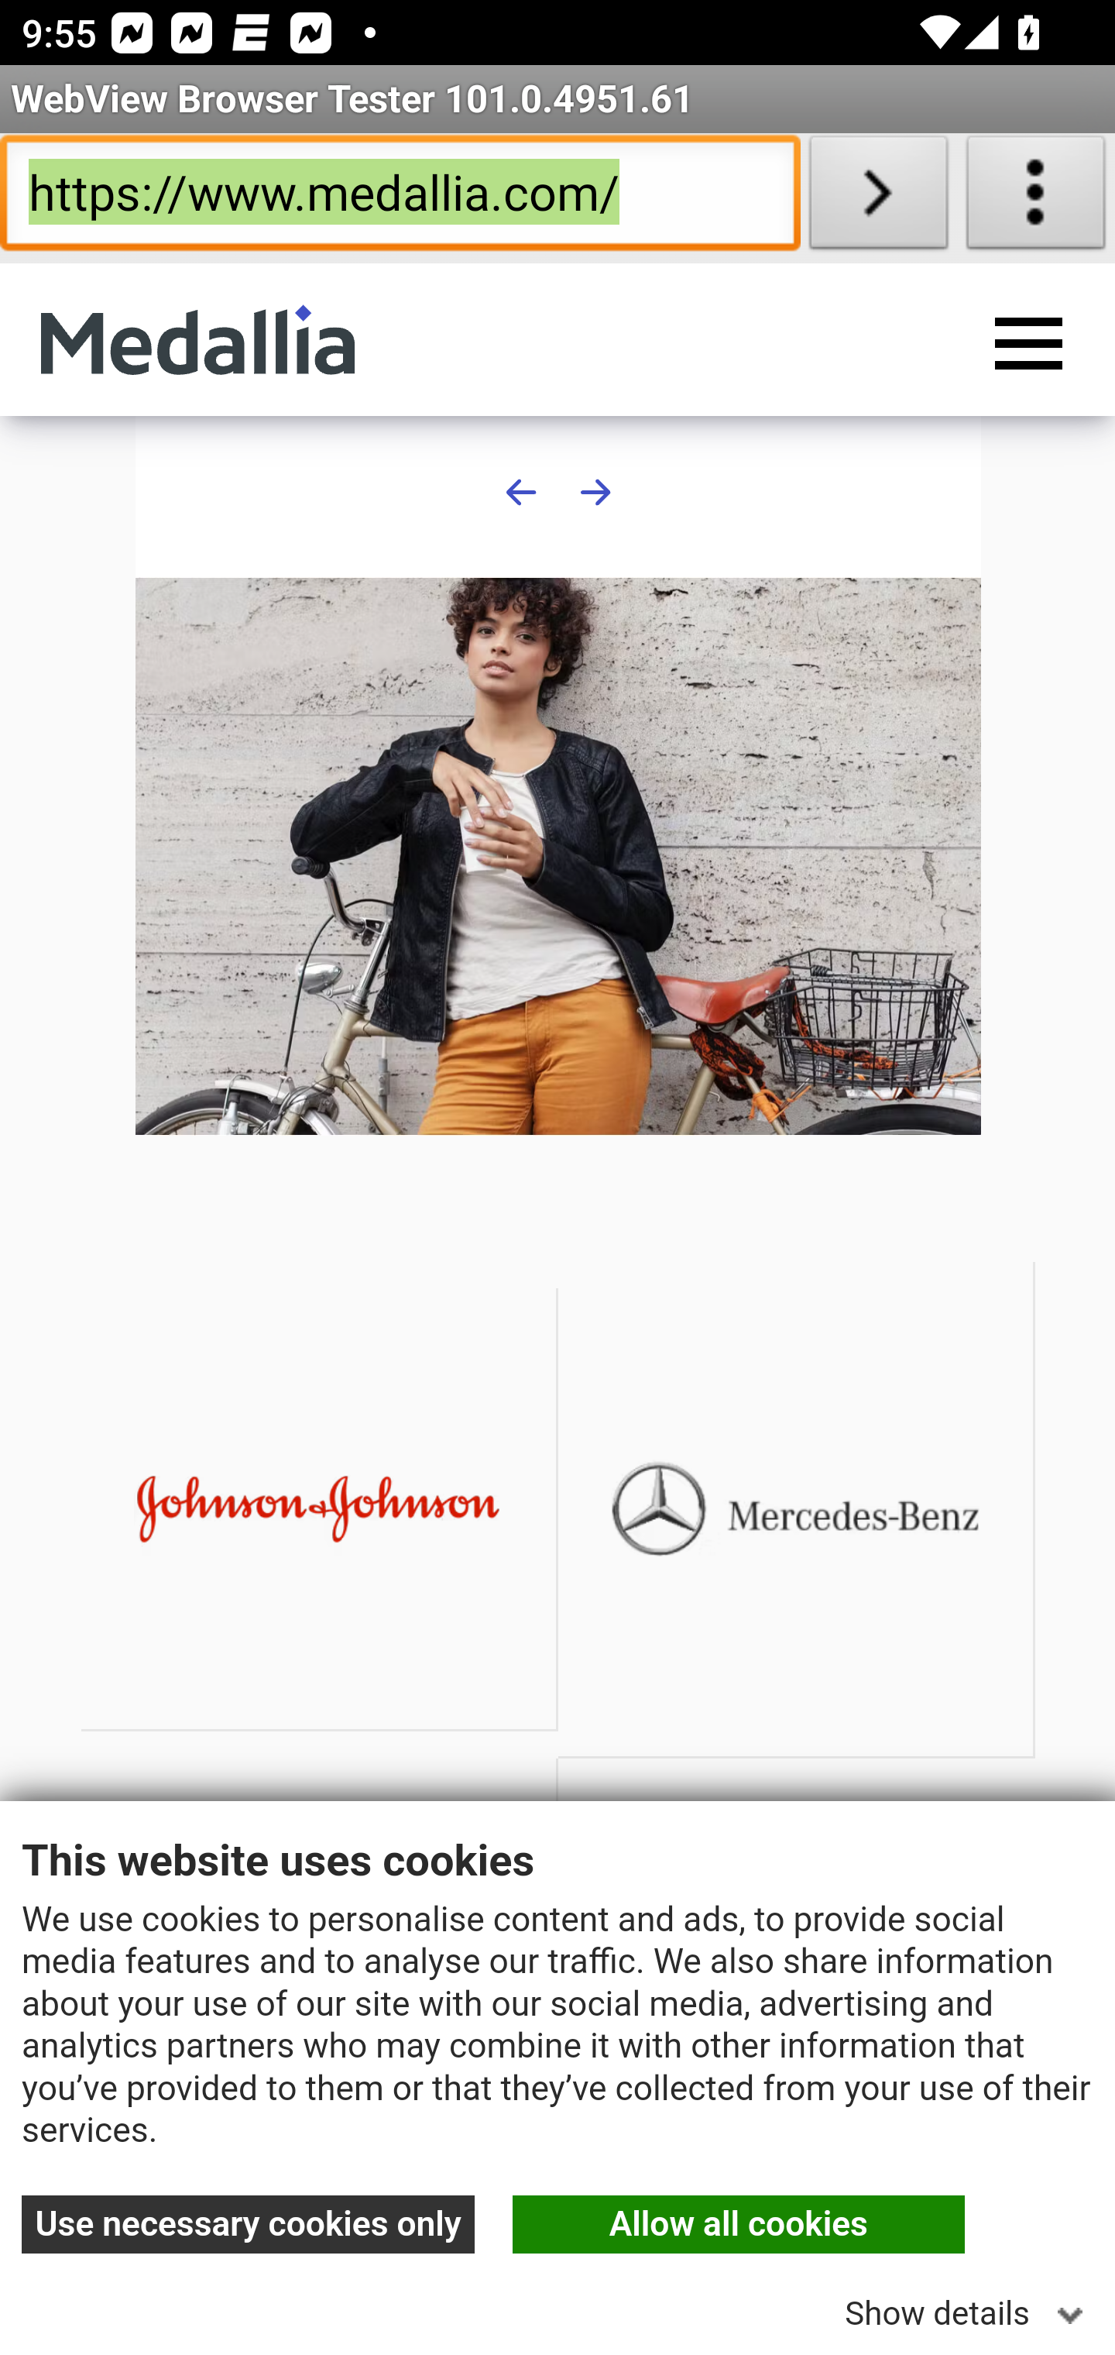  I want to click on Allow all cookies, so click(738, 2225).